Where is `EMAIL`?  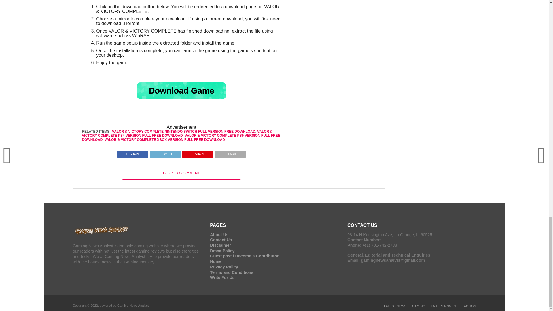 EMAIL is located at coordinates (230, 153).